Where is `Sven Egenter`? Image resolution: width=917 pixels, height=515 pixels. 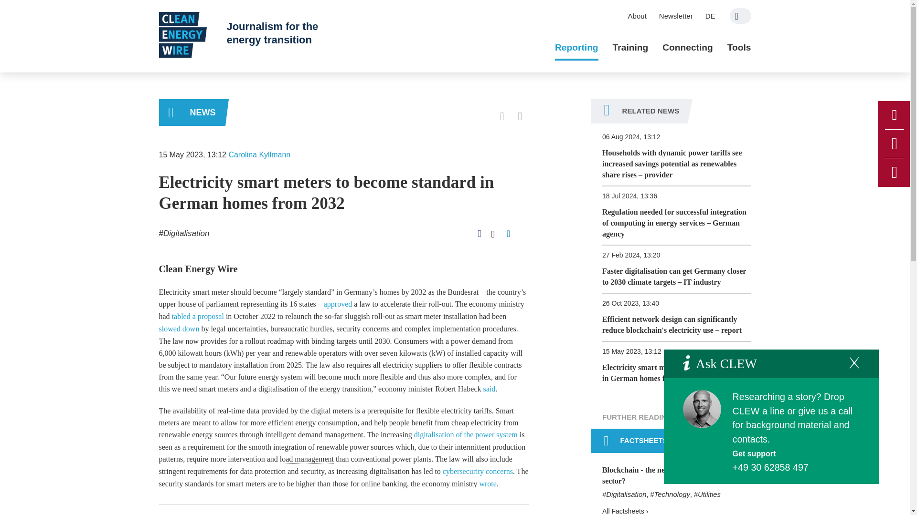 Sven Egenter is located at coordinates (702, 409).